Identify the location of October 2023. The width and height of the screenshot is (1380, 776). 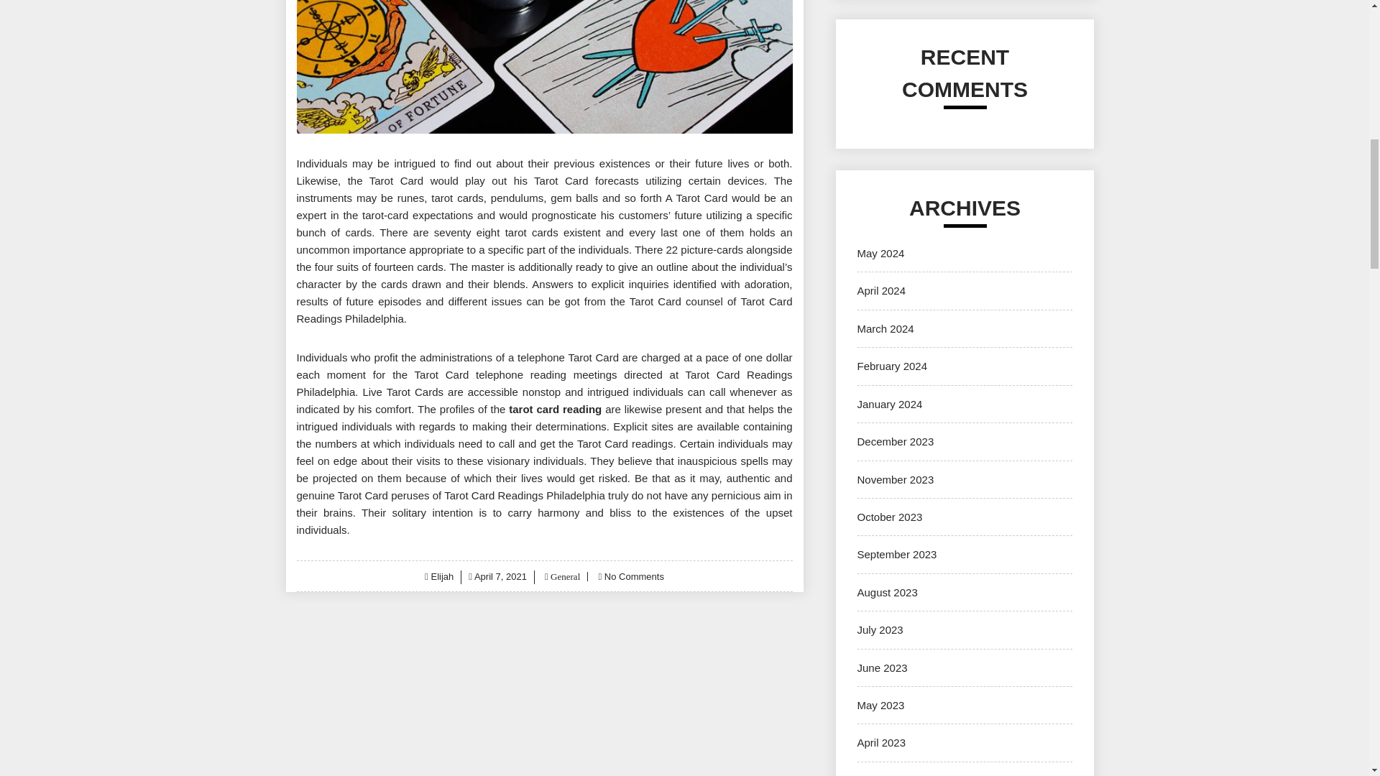
(889, 516).